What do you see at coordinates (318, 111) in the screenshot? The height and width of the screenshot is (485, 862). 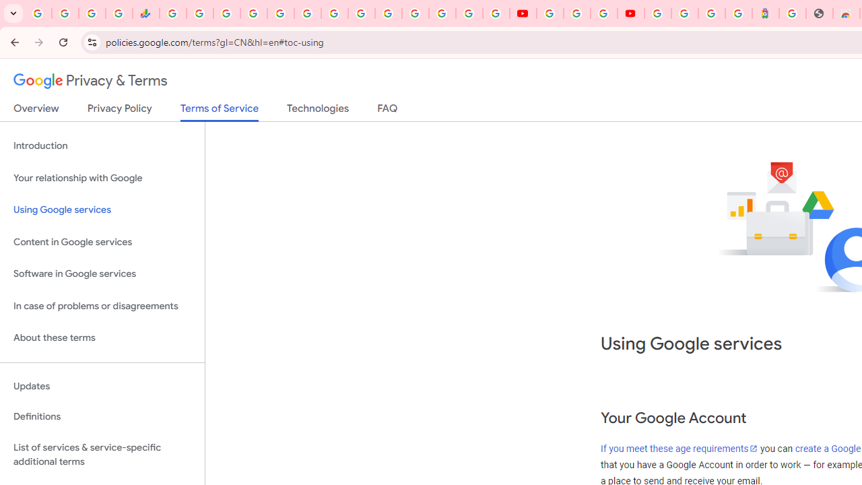 I see `Technologies` at bounding box center [318, 111].